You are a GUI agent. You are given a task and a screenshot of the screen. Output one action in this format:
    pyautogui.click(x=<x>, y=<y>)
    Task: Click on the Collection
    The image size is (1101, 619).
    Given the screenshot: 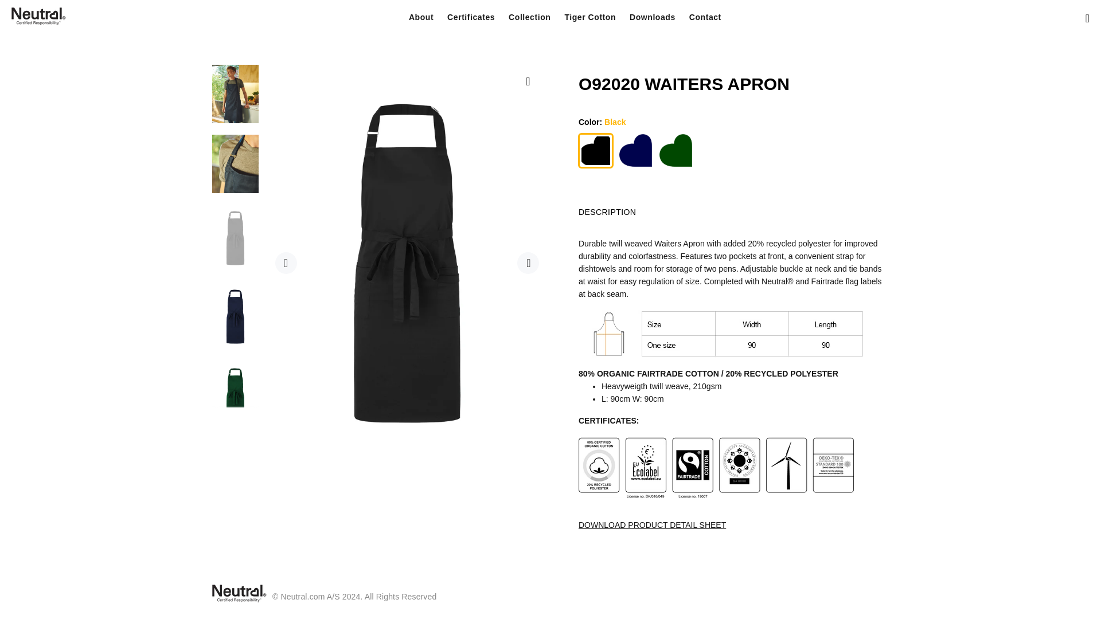 What is the action you would take?
    pyautogui.click(x=529, y=17)
    